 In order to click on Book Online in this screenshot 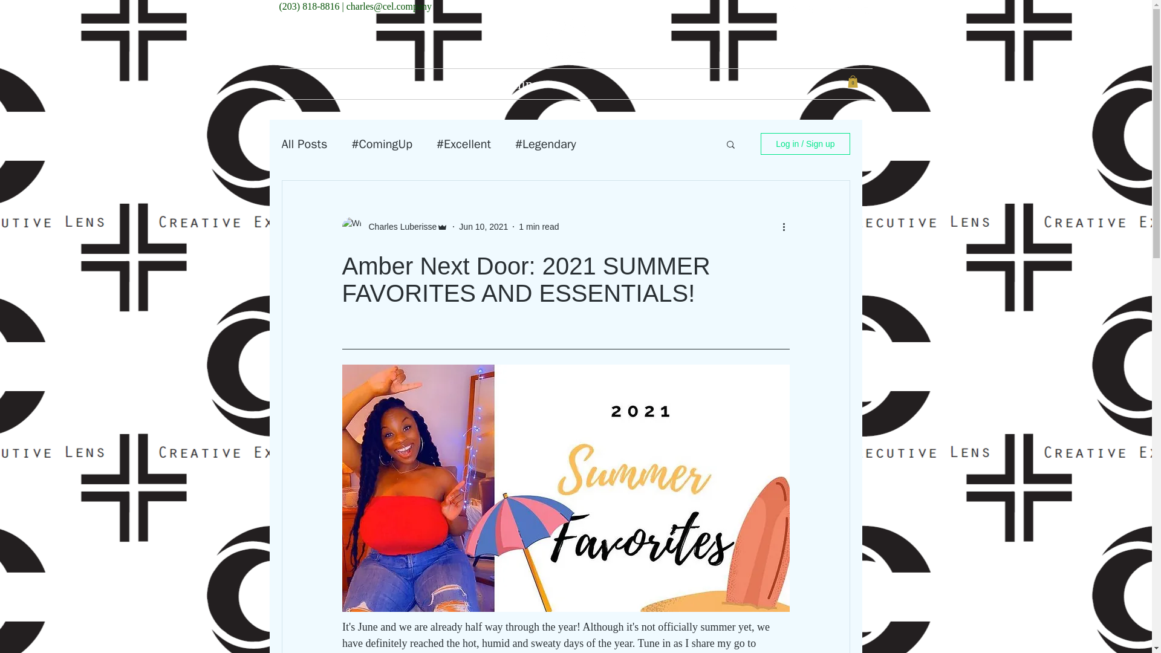, I will do `click(502, 84)`.